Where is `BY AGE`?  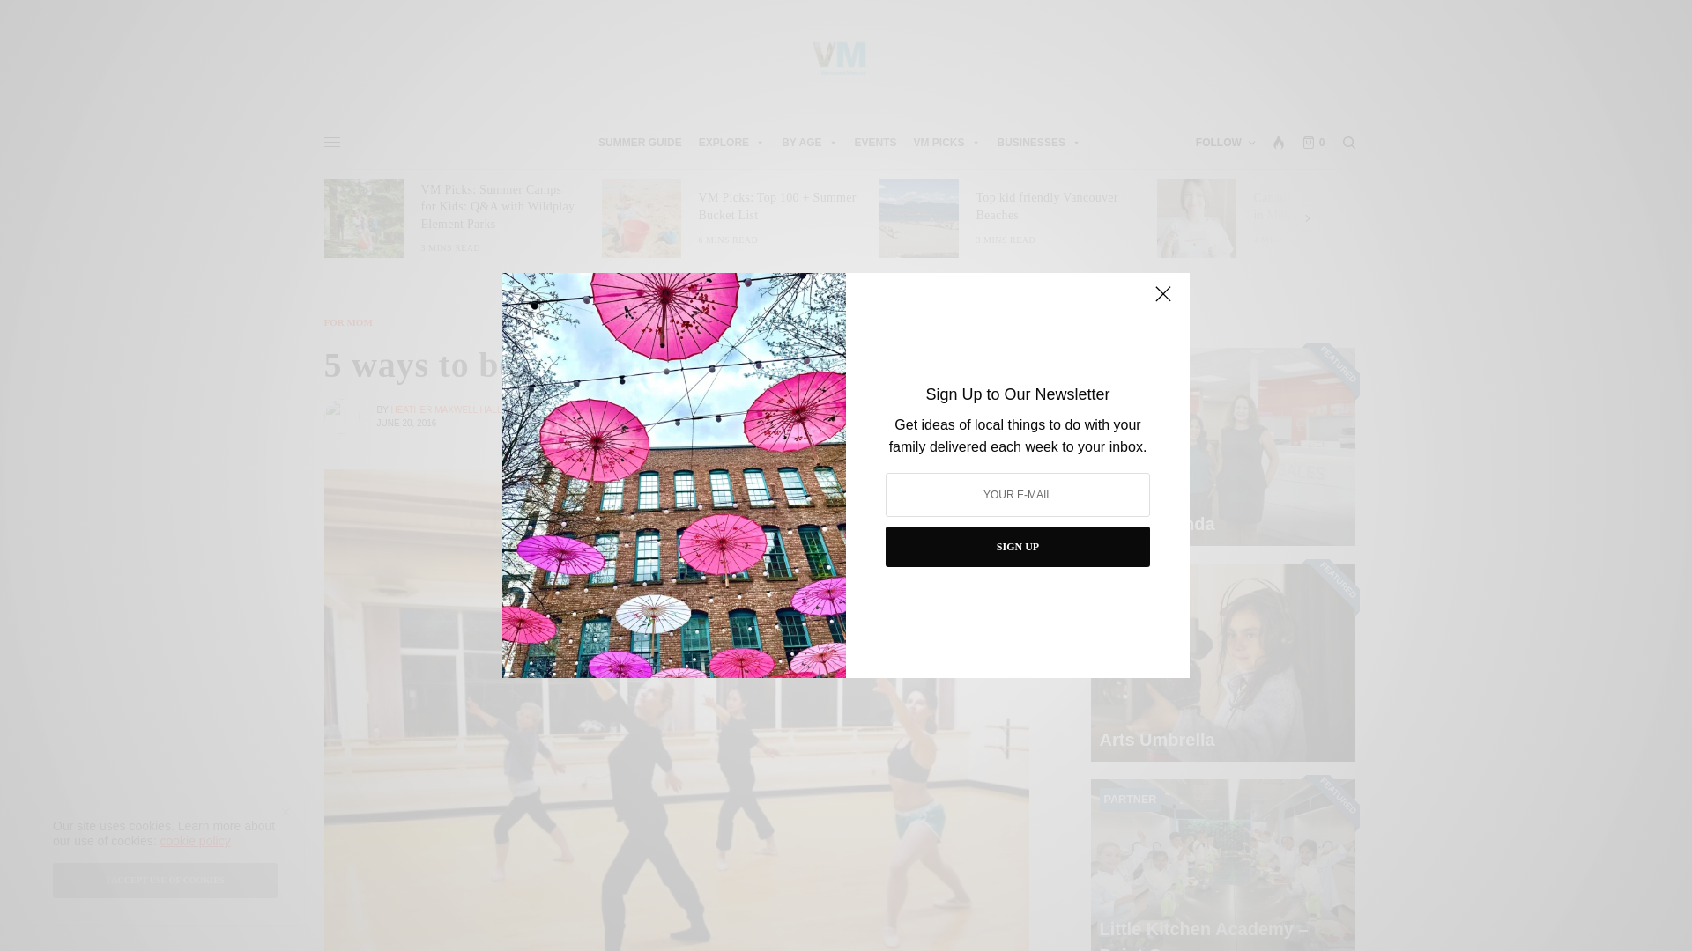 BY AGE is located at coordinates (809, 143).